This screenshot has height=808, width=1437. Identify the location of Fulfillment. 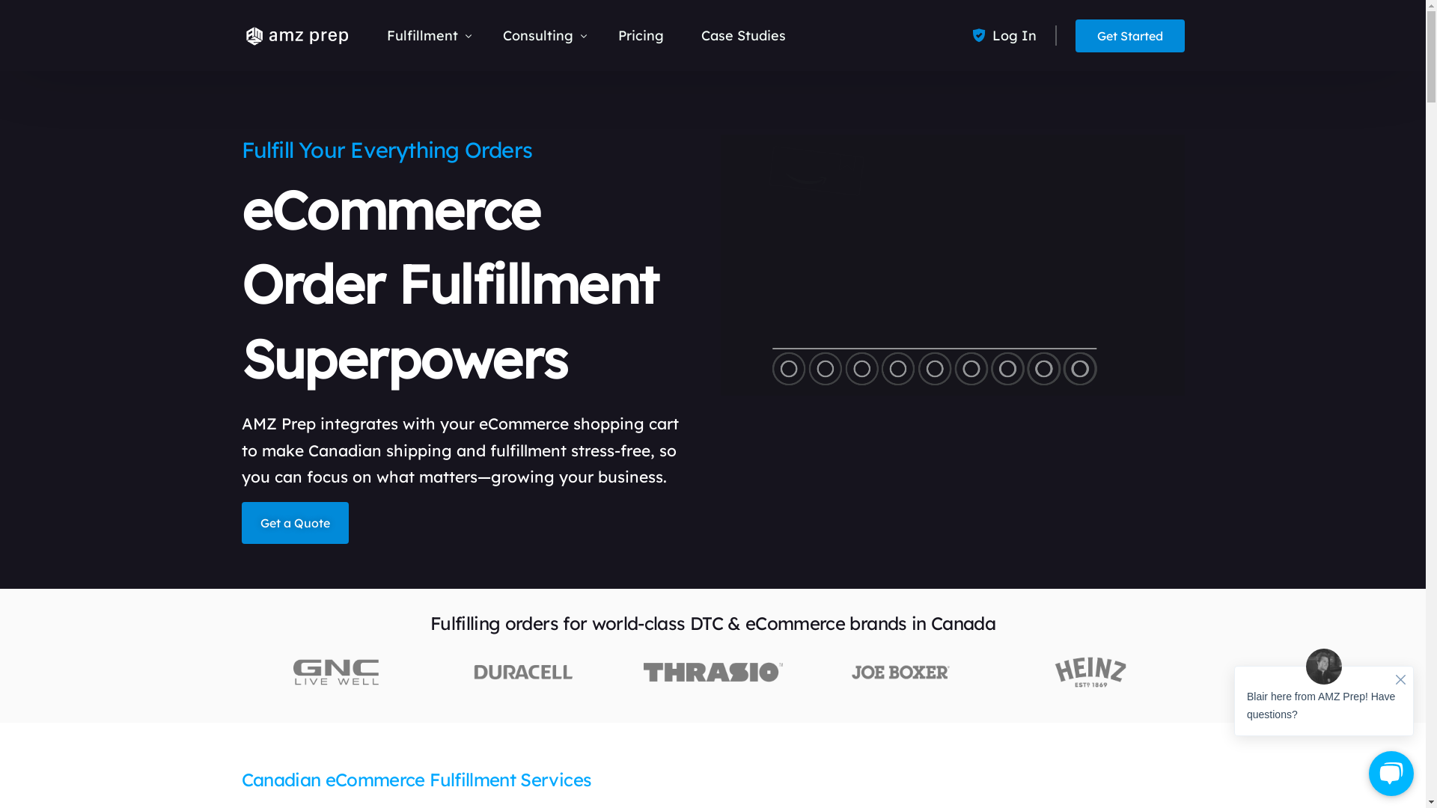
(426, 36).